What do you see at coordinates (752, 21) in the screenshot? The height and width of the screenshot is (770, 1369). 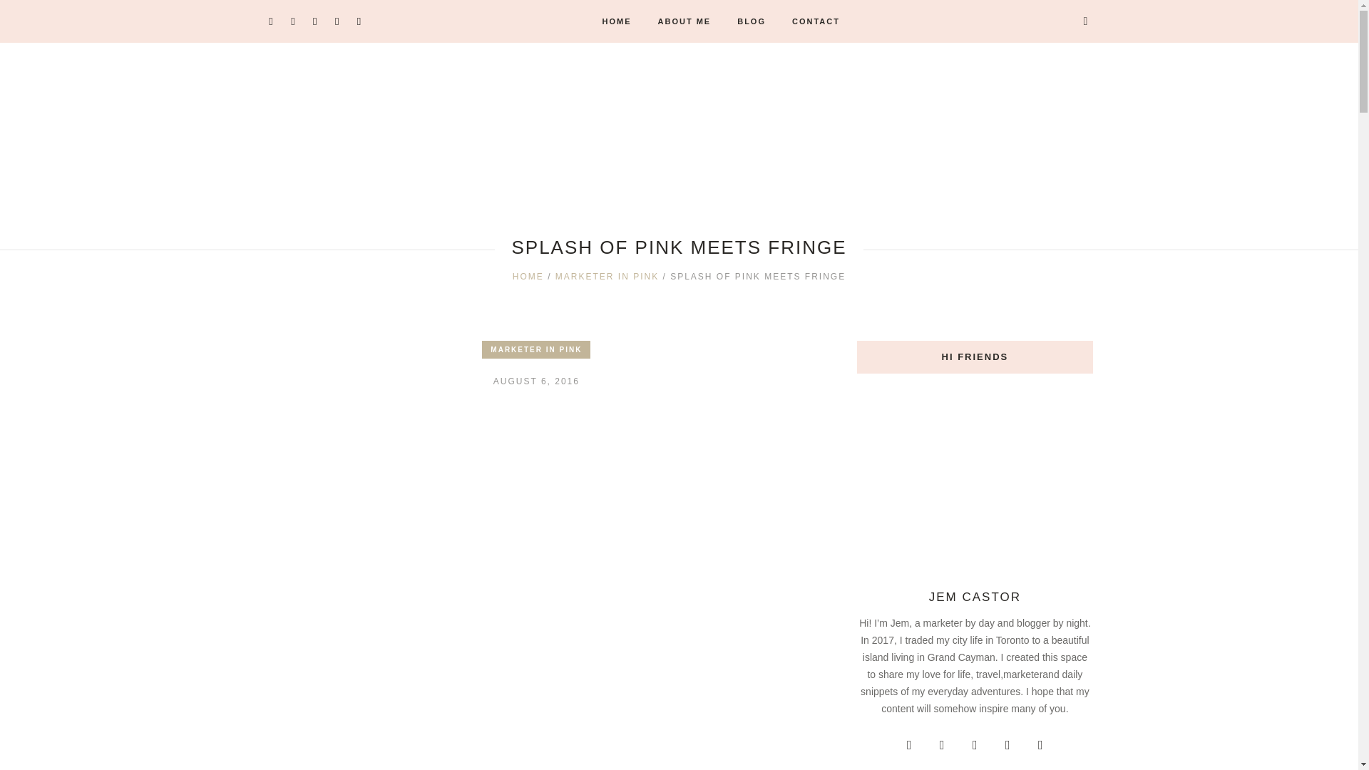 I see `BLOG` at bounding box center [752, 21].